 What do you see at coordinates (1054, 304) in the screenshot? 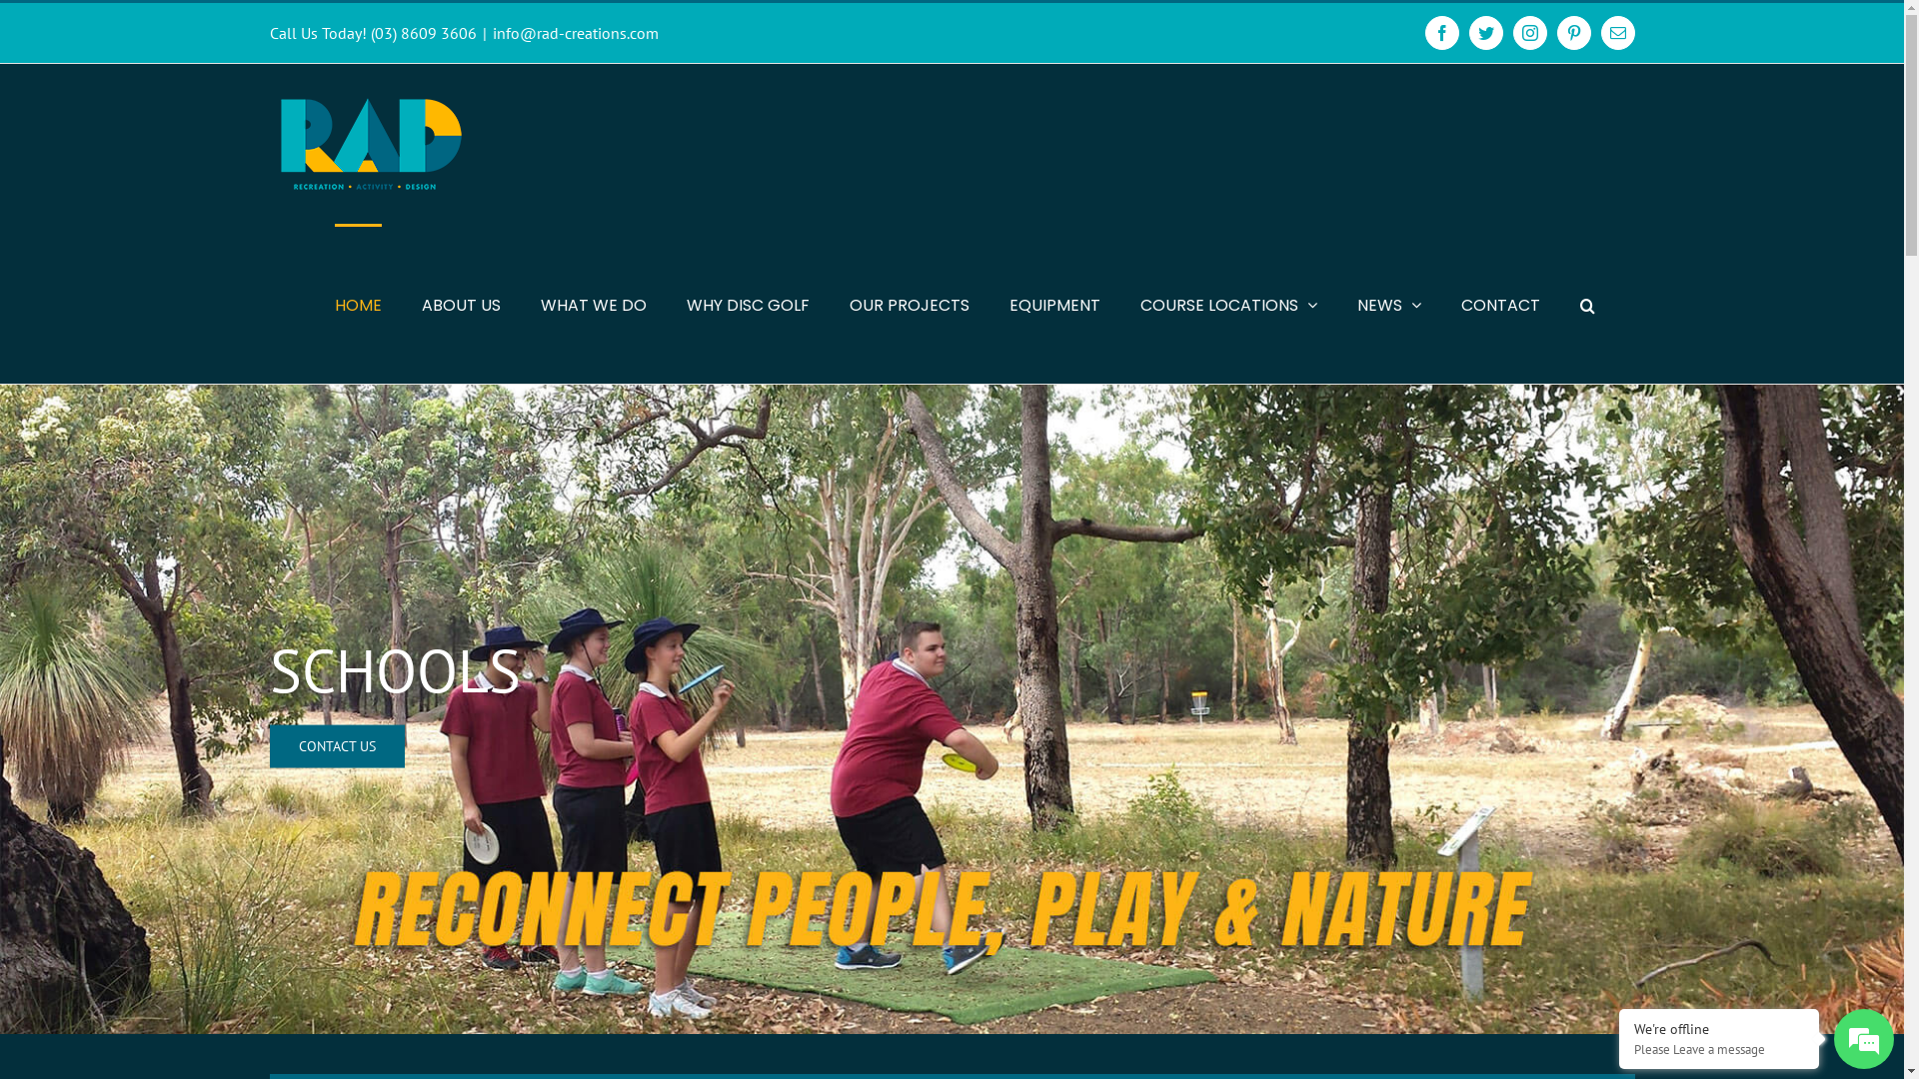
I see `EQUIPMENT` at bounding box center [1054, 304].